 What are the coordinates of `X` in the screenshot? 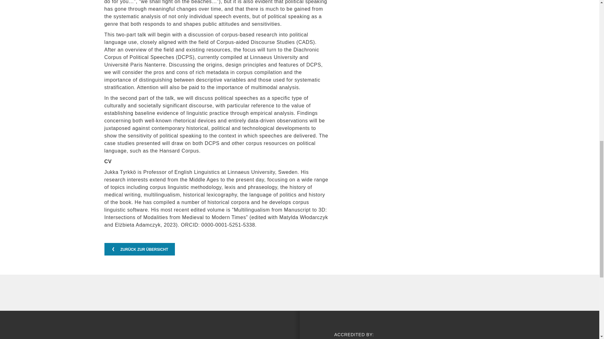 It's located at (196, 334).